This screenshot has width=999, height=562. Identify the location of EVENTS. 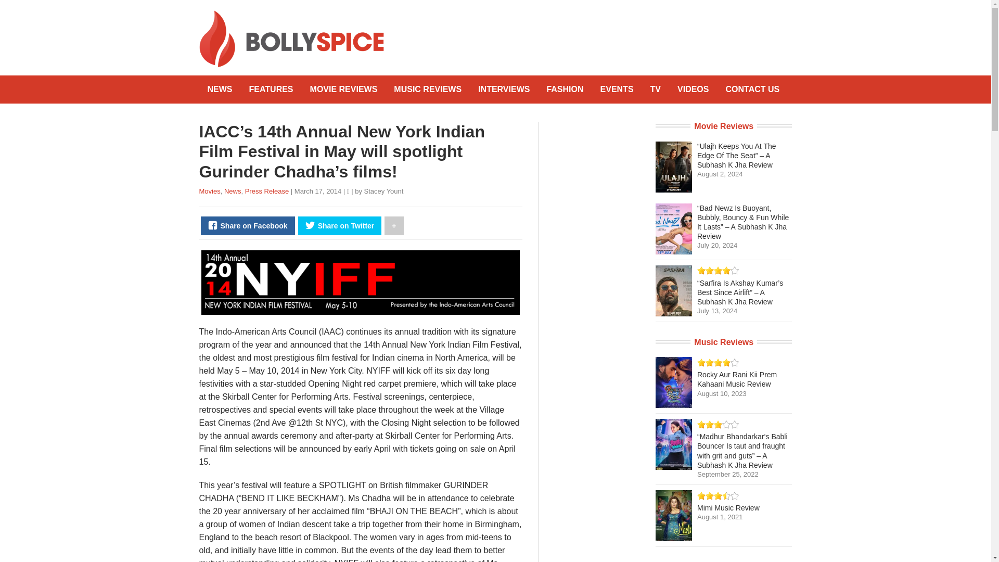
(617, 90).